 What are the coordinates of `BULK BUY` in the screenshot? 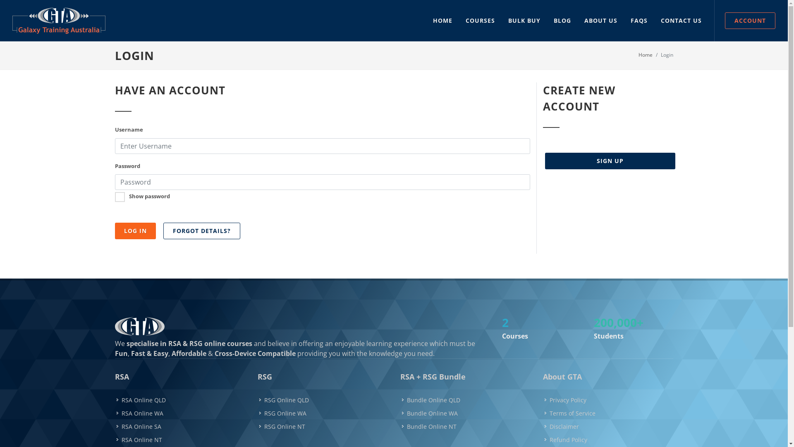 It's located at (524, 21).